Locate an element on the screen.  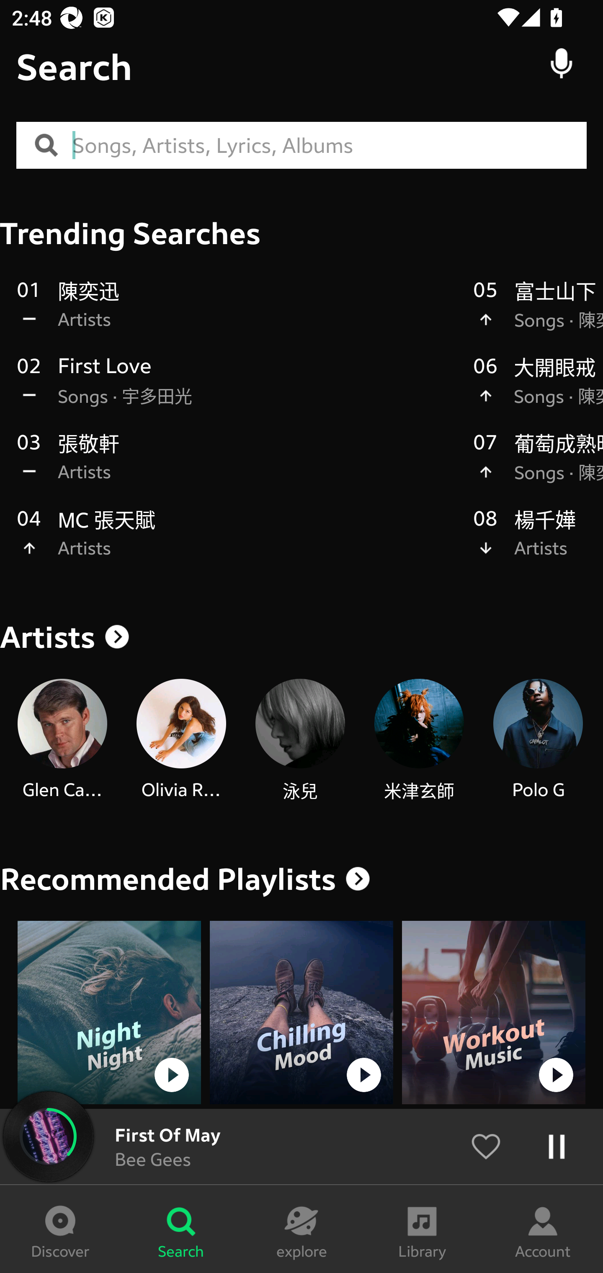
03 張敬軒 Artists is located at coordinates (237, 466).